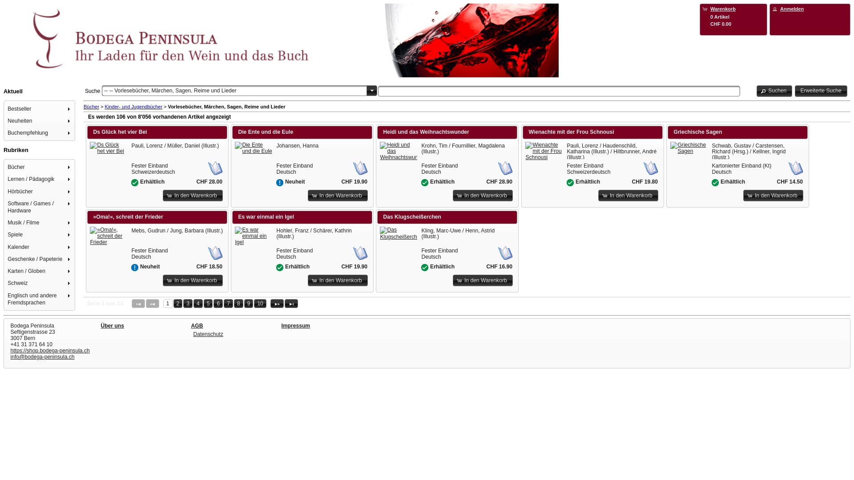 The image size is (854, 480). What do you see at coordinates (792, 9) in the screenshot?
I see `Anmelden` at bounding box center [792, 9].